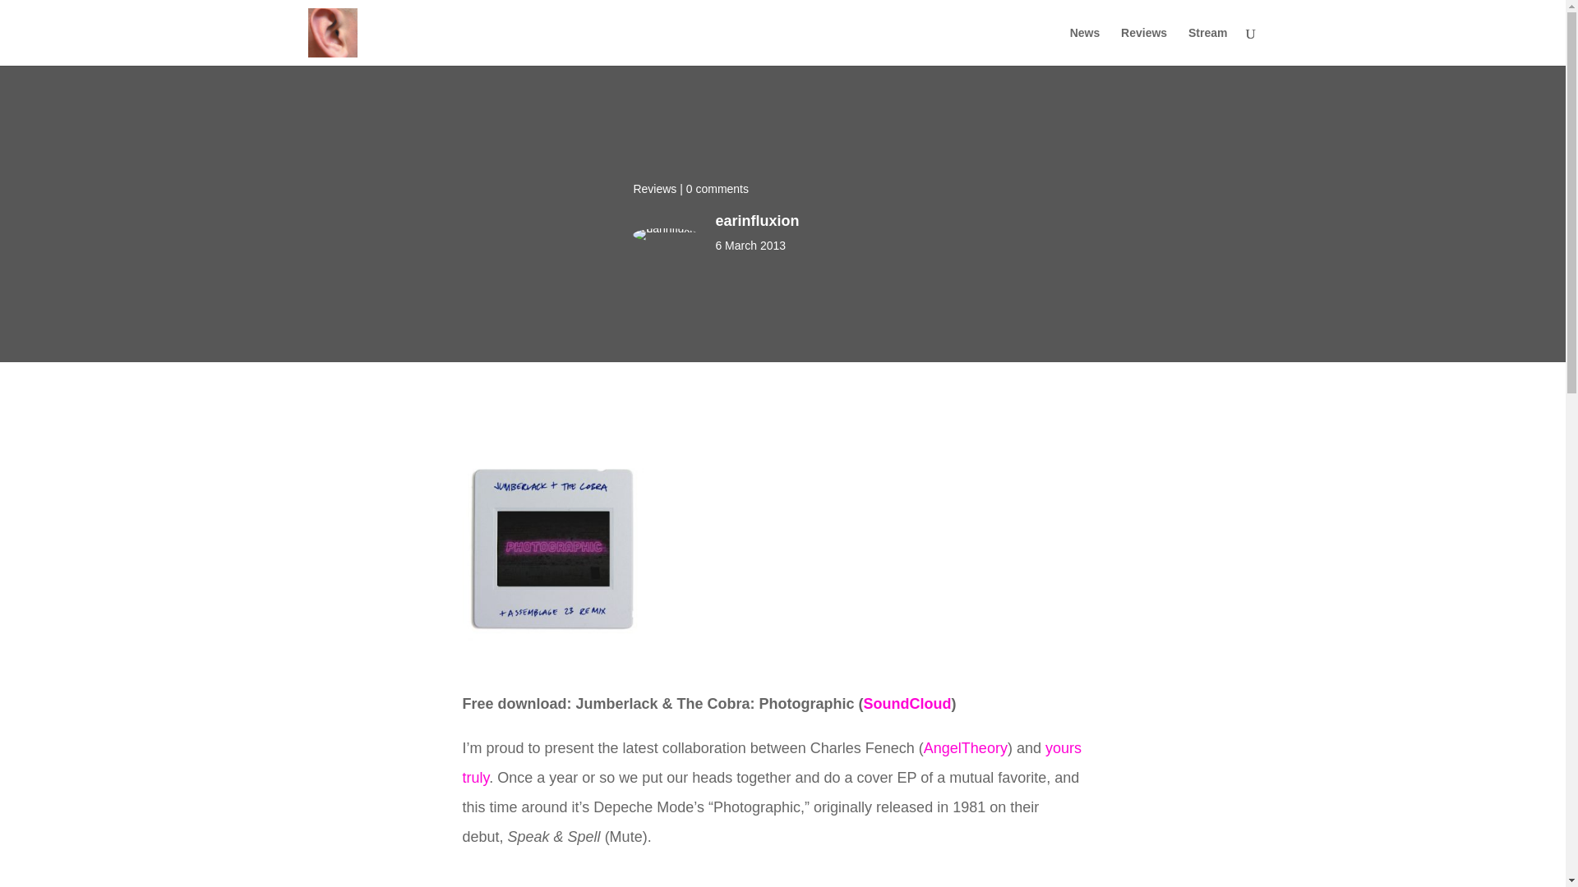 The image size is (1578, 887). Describe the element at coordinates (717, 189) in the screenshot. I see `0 comments` at that location.